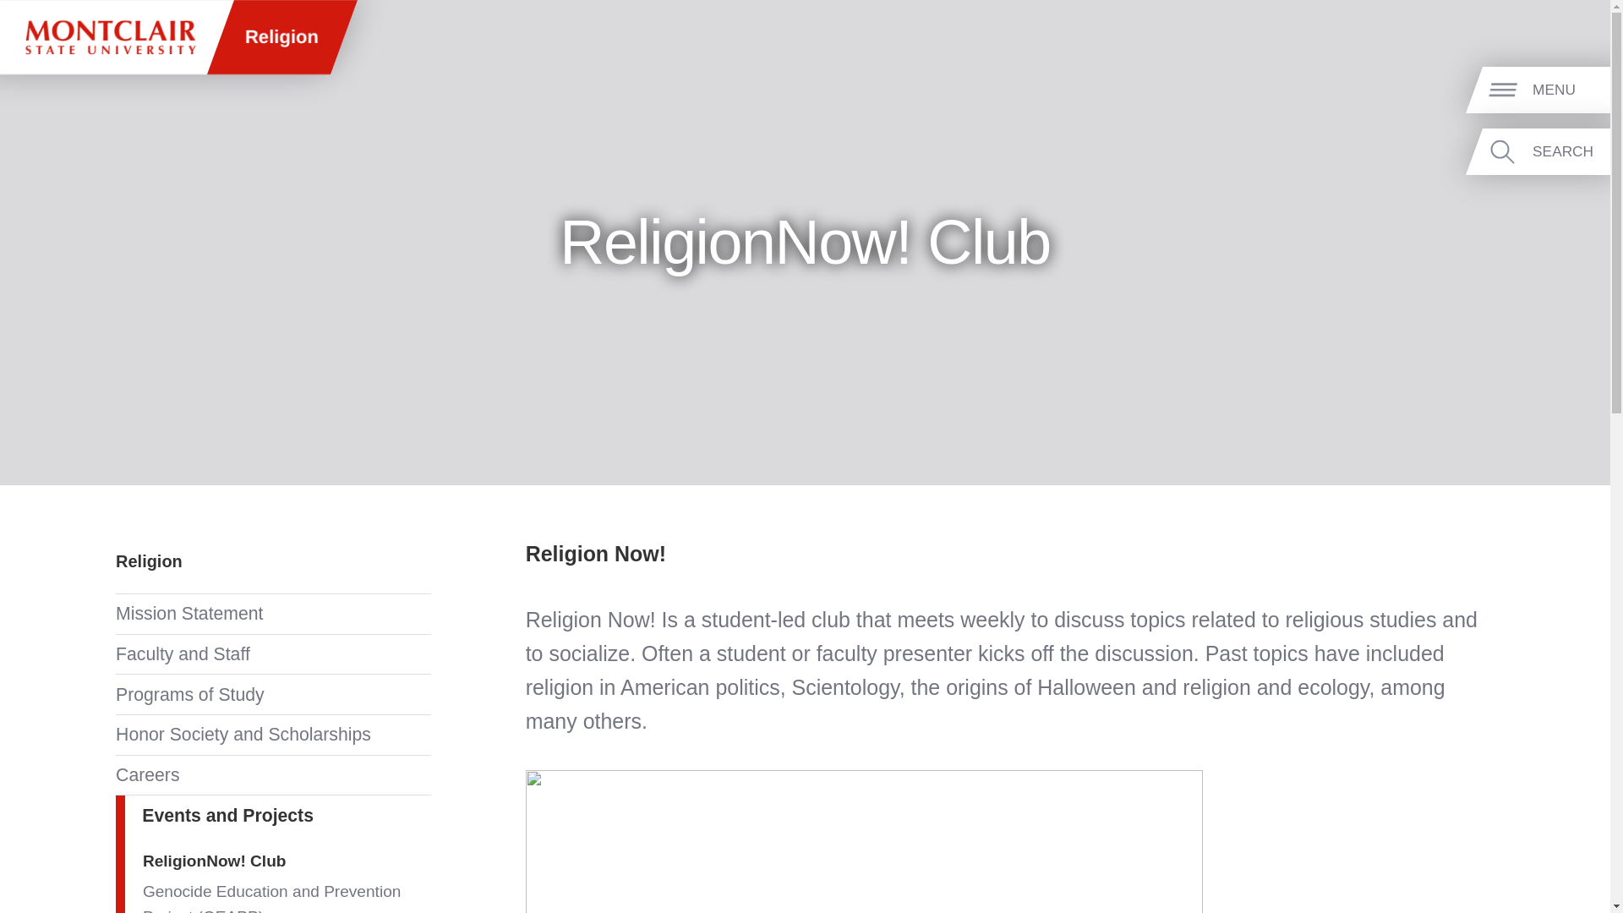 The image size is (1623, 913). Describe the element at coordinates (272, 815) in the screenshot. I see `Events and Projects` at that location.